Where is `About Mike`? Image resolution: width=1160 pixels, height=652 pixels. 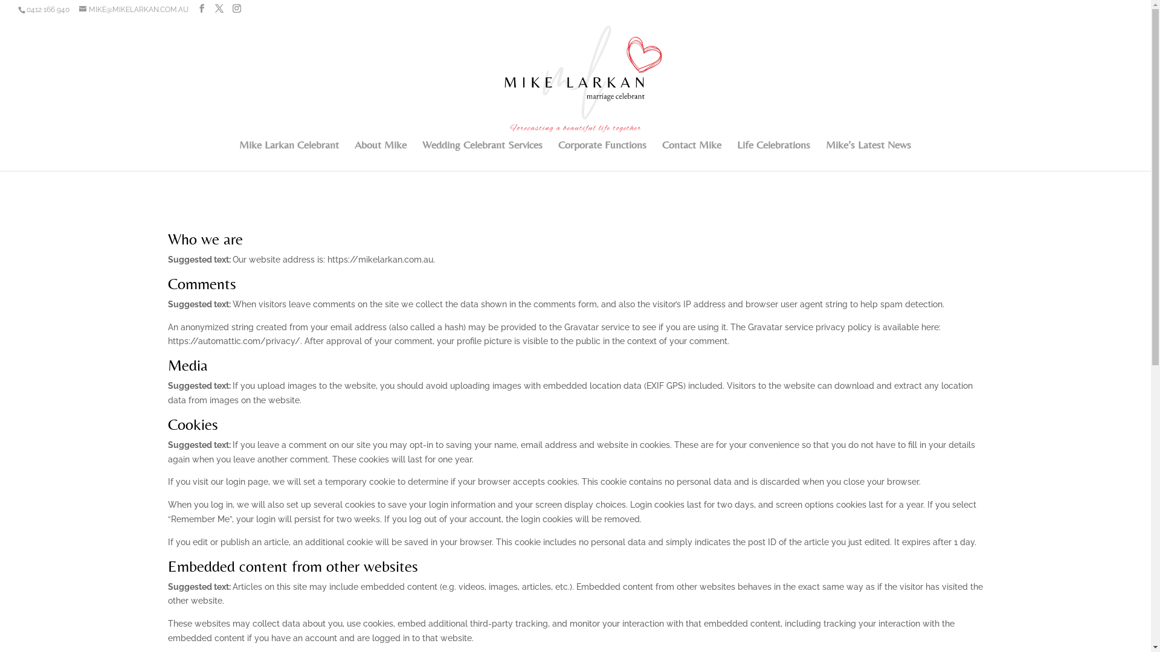
About Mike is located at coordinates (380, 156).